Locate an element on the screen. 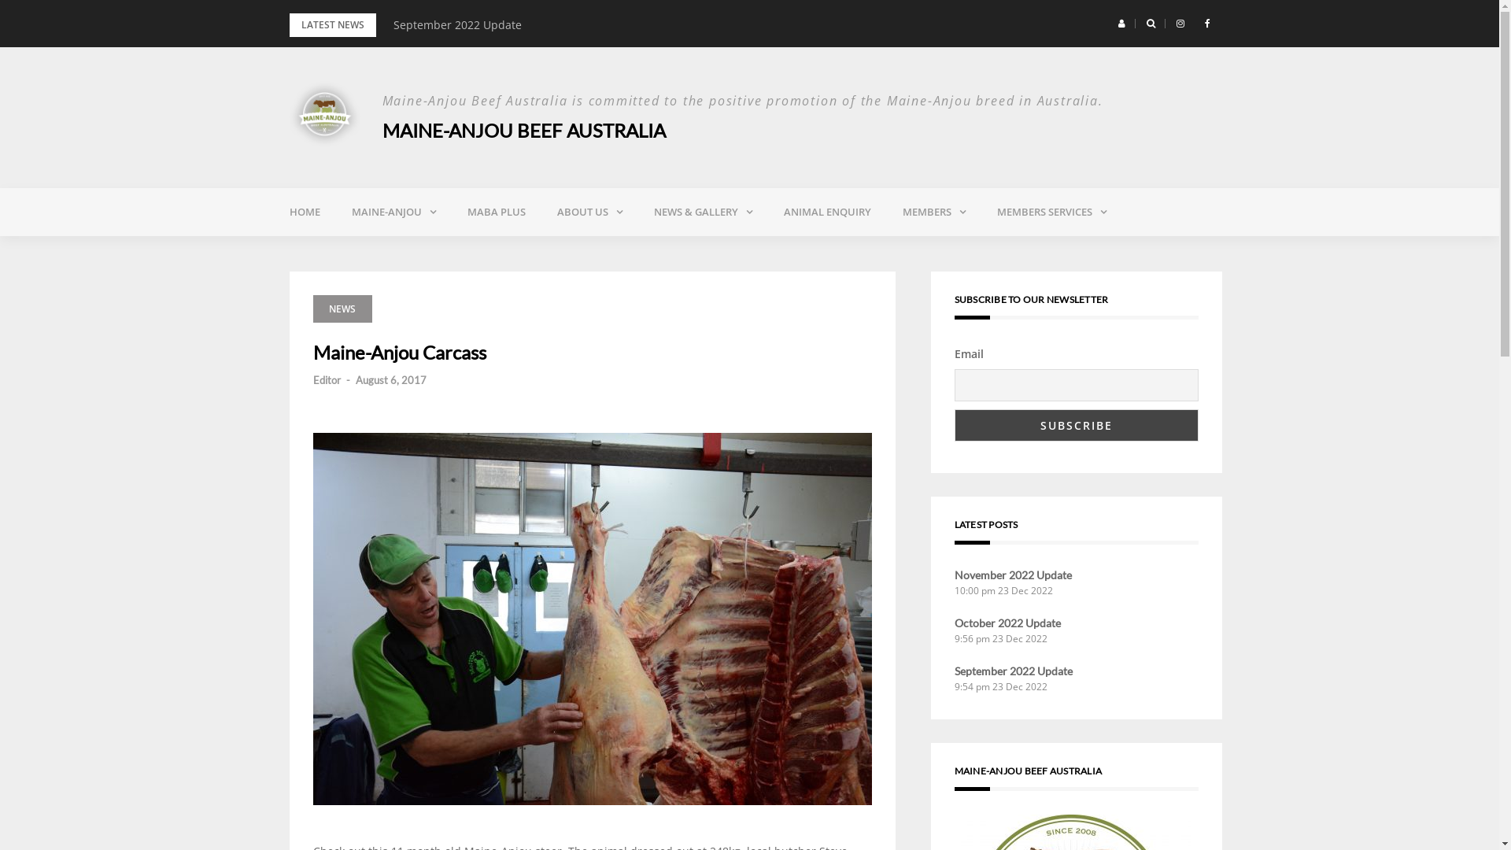 The image size is (1511, 850). News is located at coordinates (744, 252).